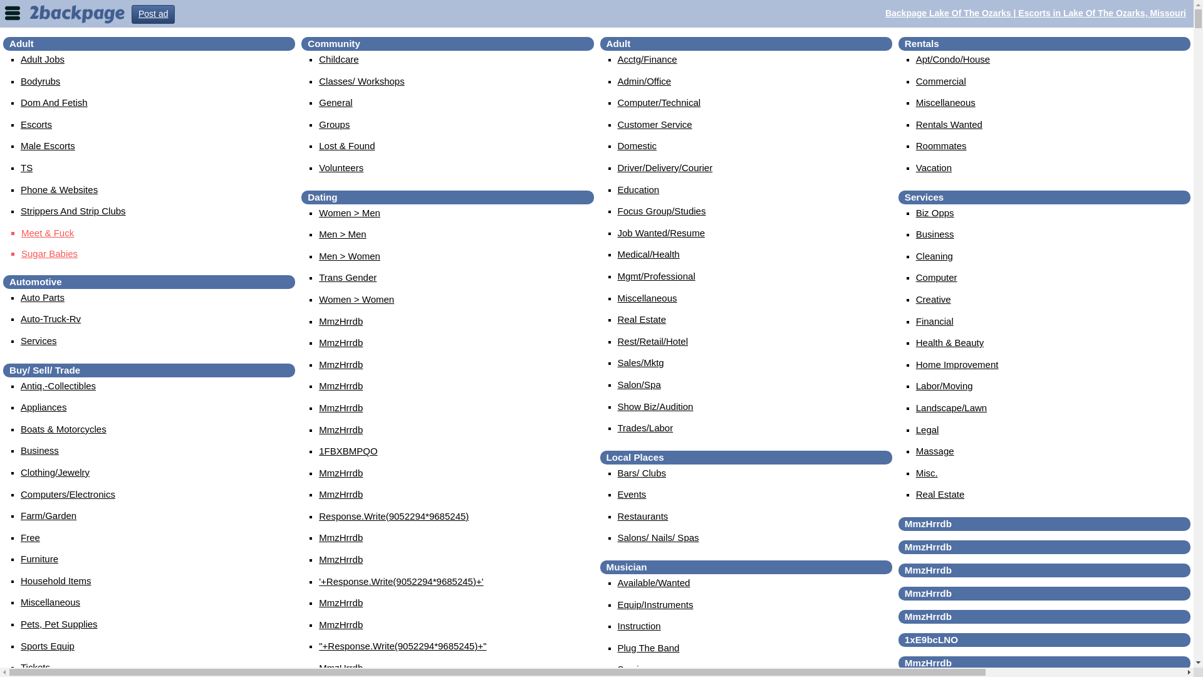  What do you see at coordinates (941, 145) in the screenshot?
I see `Roommates` at bounding box center [941, 145].